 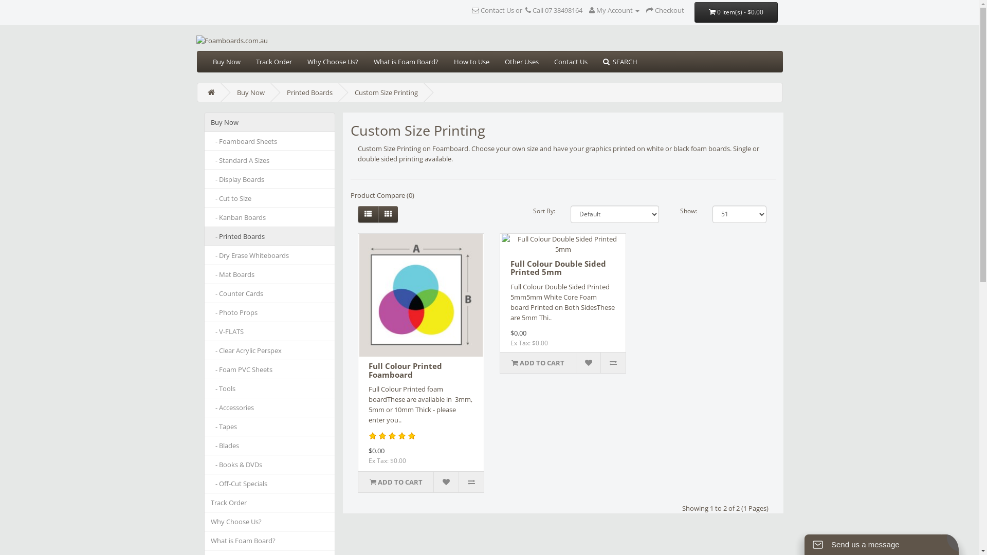 I want to click on Printed Boards, so click(x=309, y=92).